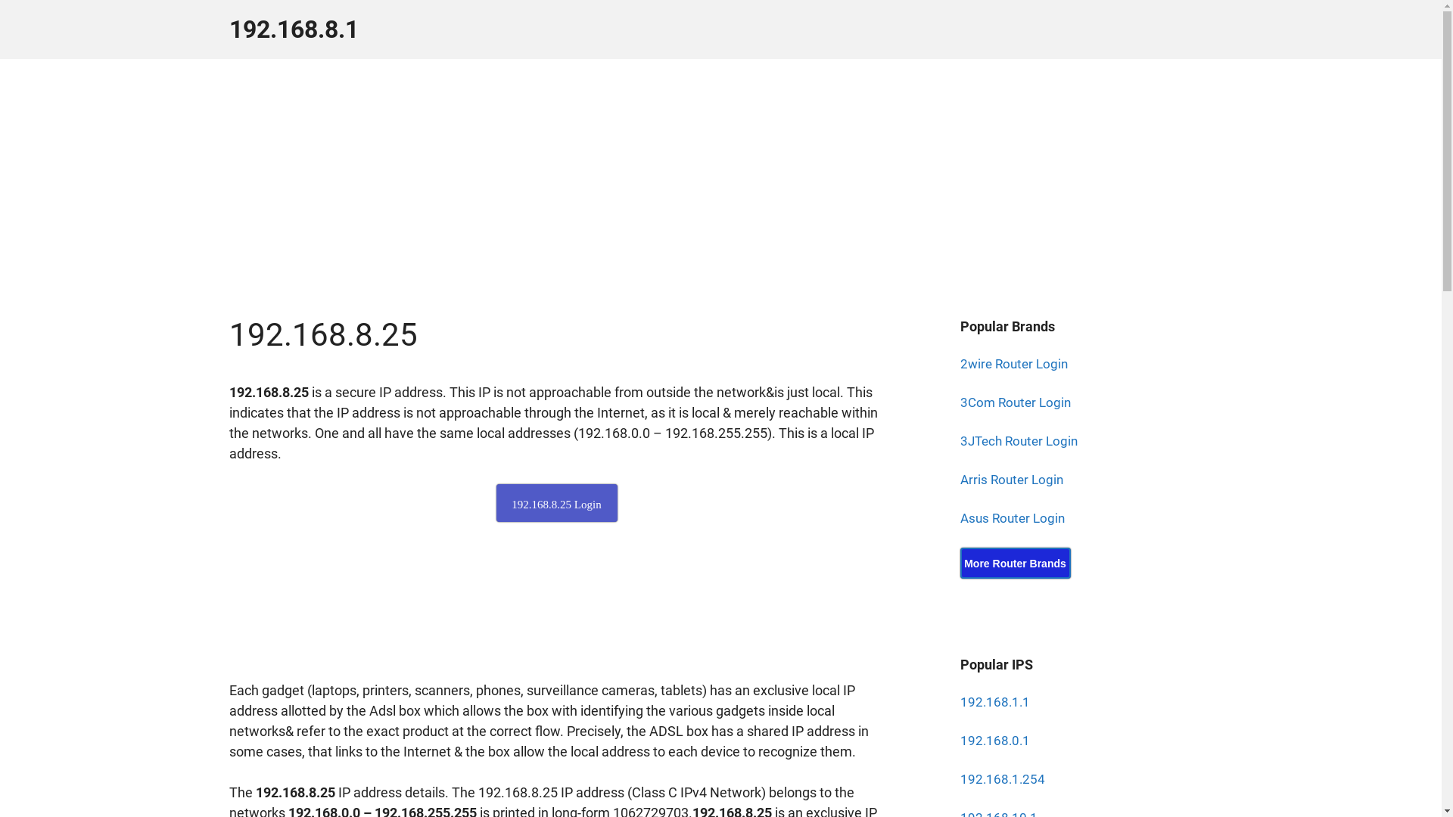 The image size is (1453, 817). I want to click on Advertisement, so click(556, 611).